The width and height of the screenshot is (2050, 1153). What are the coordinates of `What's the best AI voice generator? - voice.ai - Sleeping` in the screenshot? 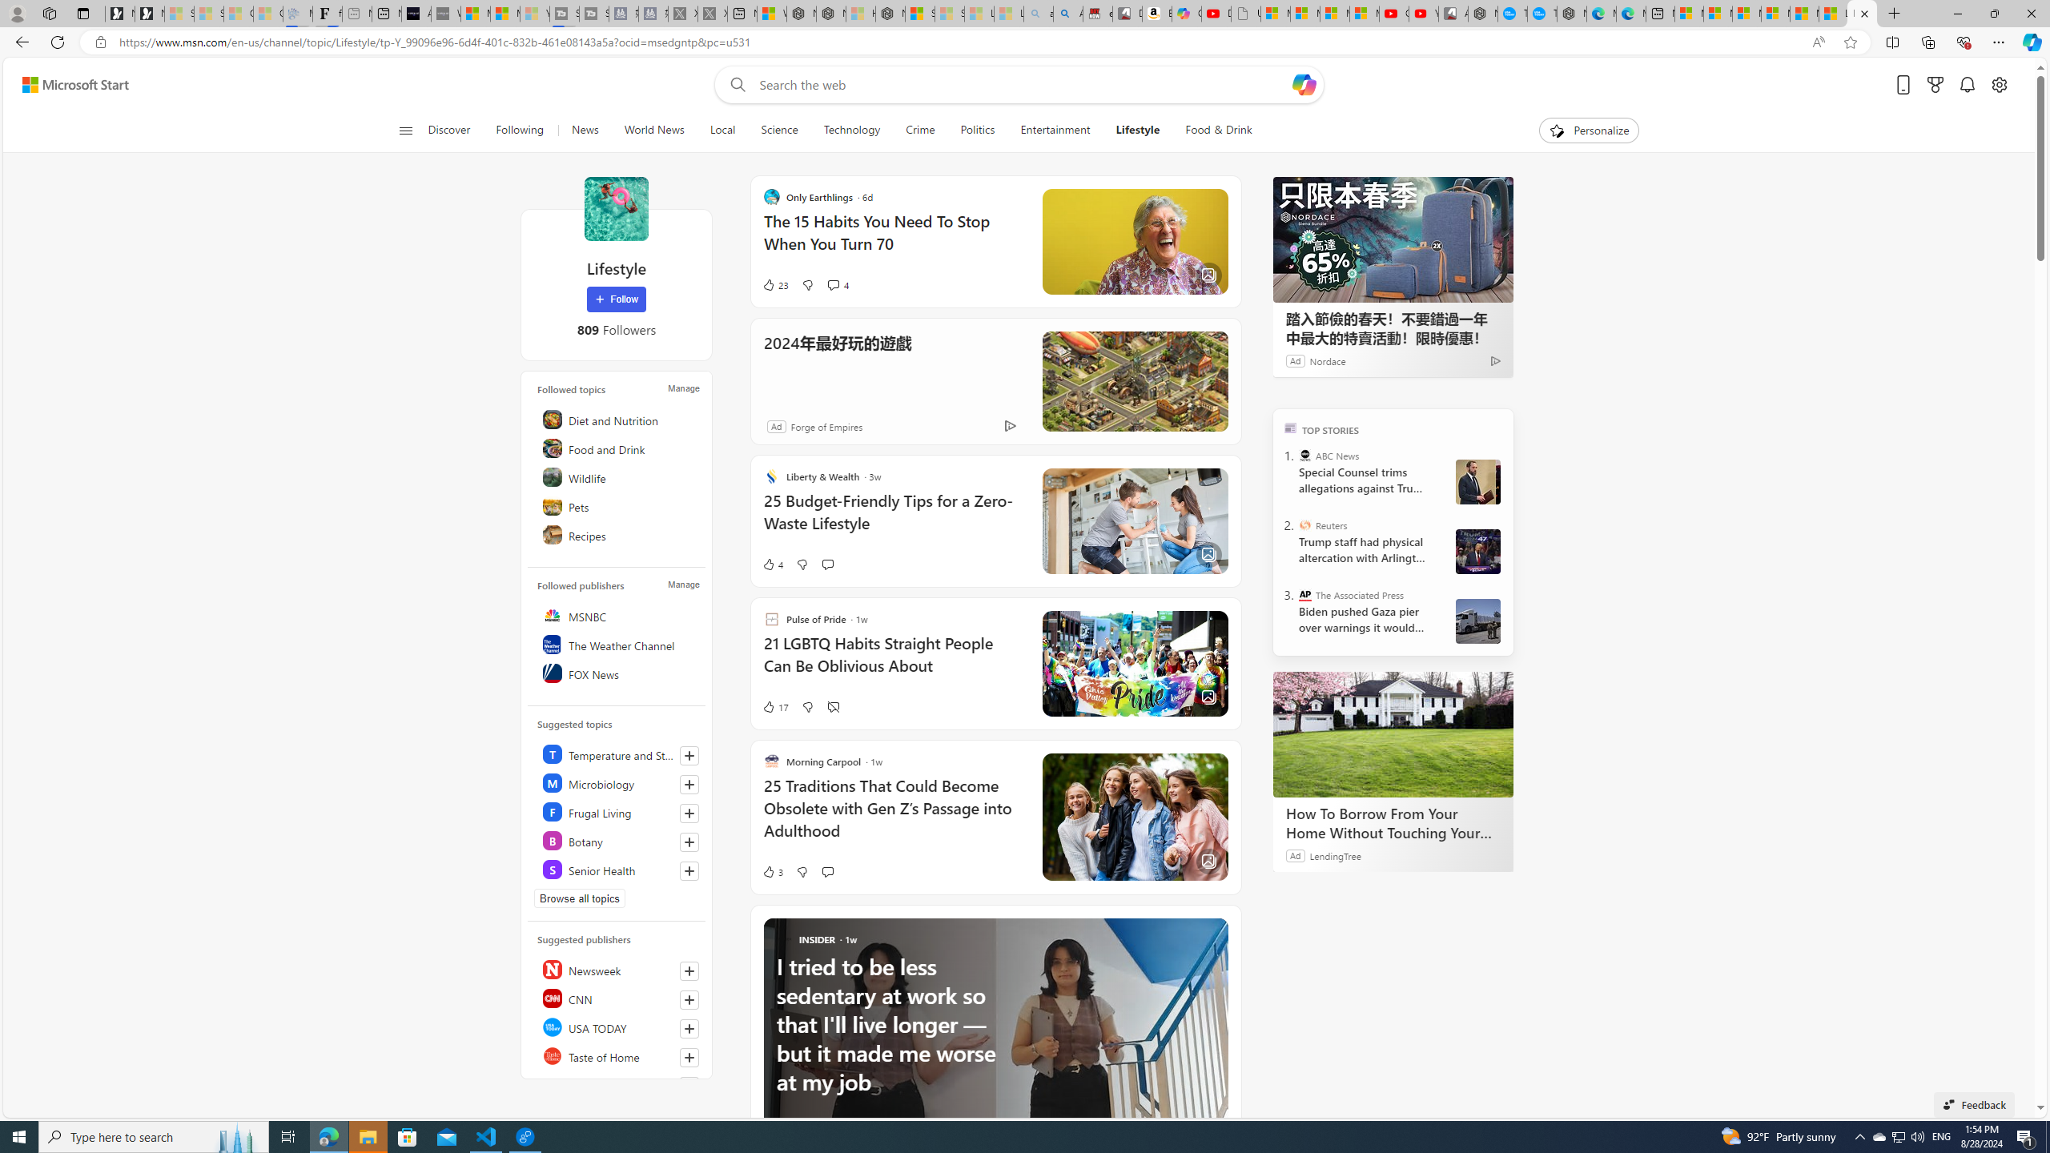 It's located at (445, 14).